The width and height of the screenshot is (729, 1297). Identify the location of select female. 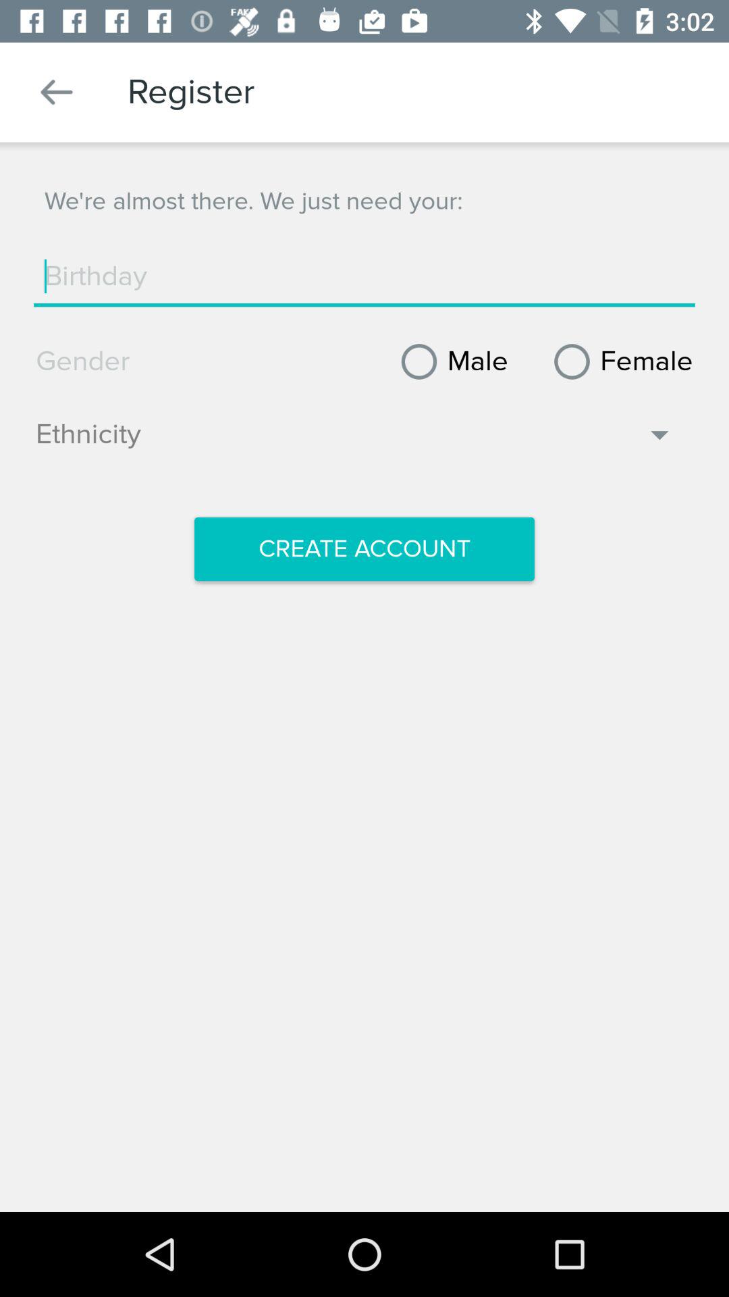
(618, 361).